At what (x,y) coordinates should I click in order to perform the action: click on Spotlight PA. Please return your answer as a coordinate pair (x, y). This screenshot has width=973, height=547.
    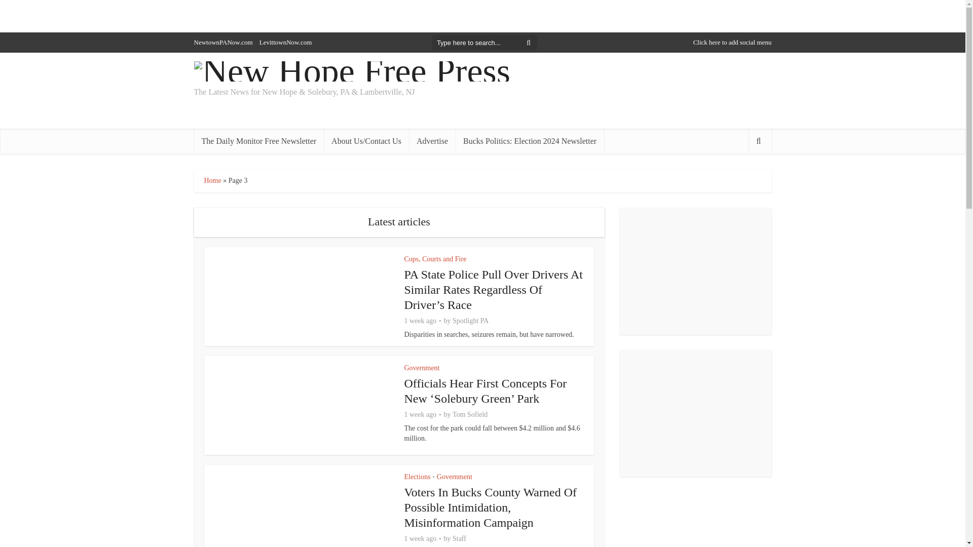
    Looking at the image, I should click on (470, 321).